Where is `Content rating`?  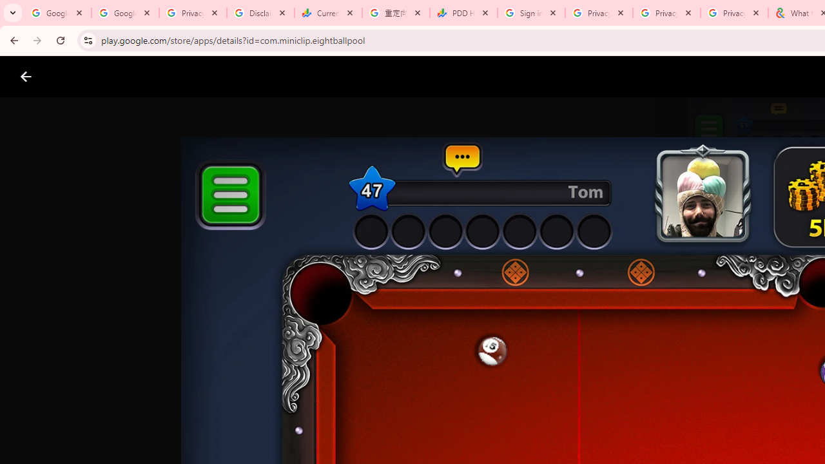
Content rating is located at coordinates (628, 423).